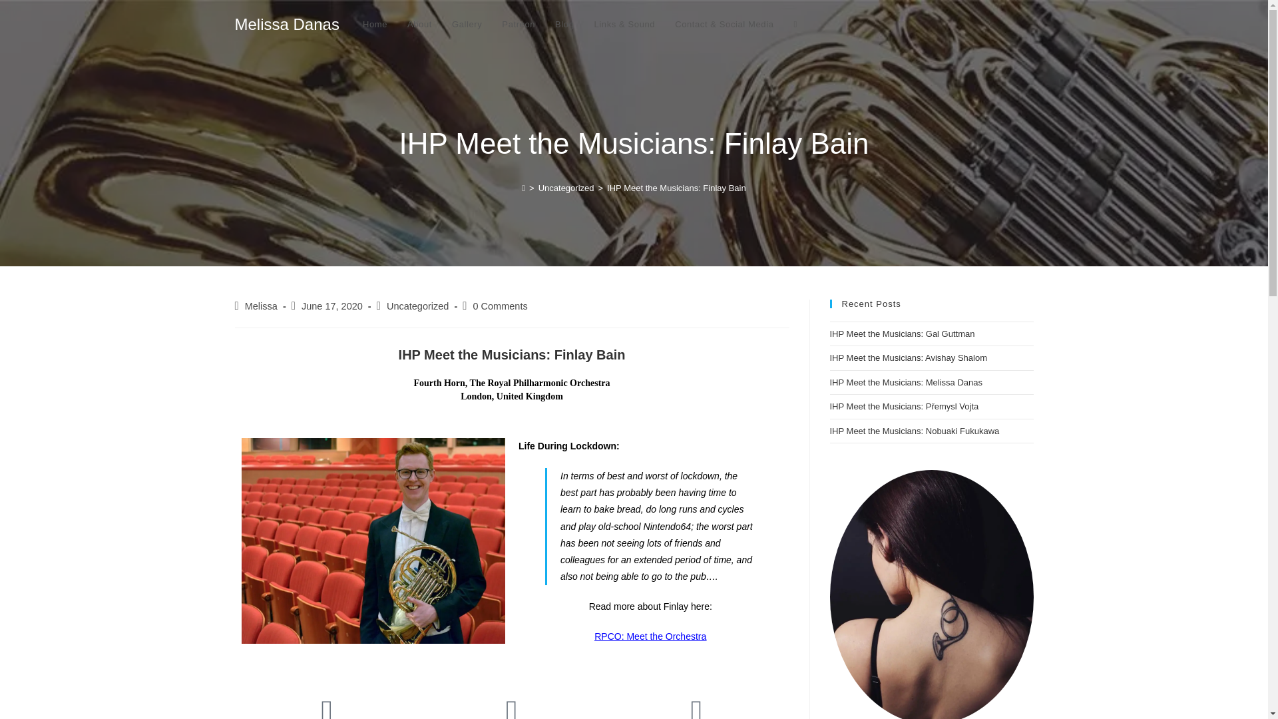 The image size is (1278, 719). I want to click on Home, so click(375, 25).